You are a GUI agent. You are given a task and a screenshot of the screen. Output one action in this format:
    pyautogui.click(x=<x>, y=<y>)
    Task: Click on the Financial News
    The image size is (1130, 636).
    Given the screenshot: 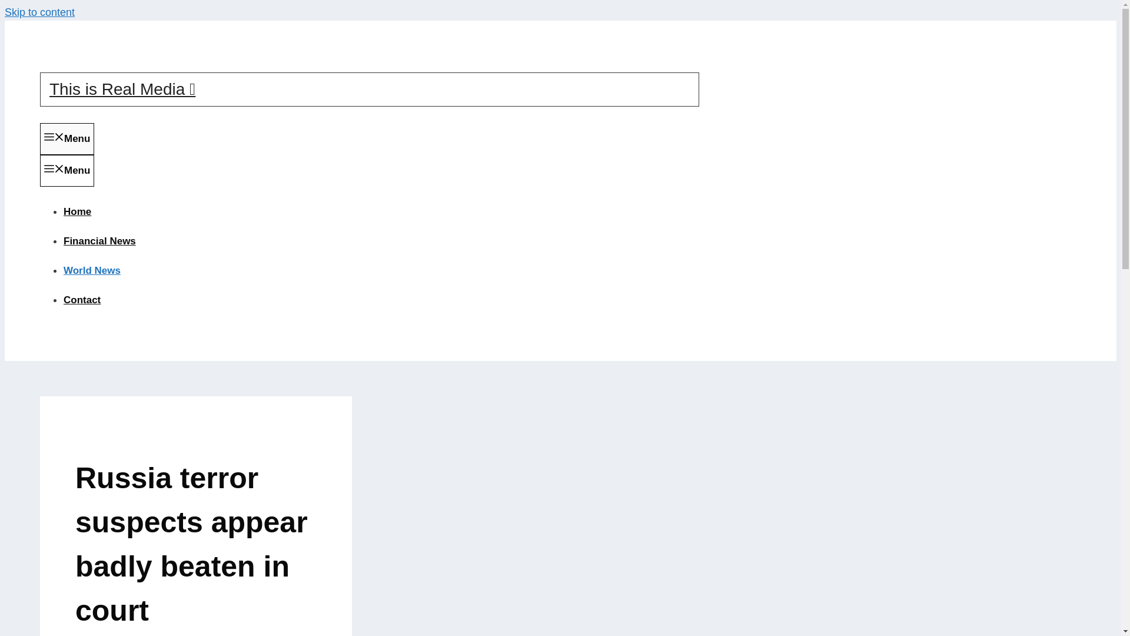 What is the action you would take?
    pyautogui.click(x=99, y=241)
    